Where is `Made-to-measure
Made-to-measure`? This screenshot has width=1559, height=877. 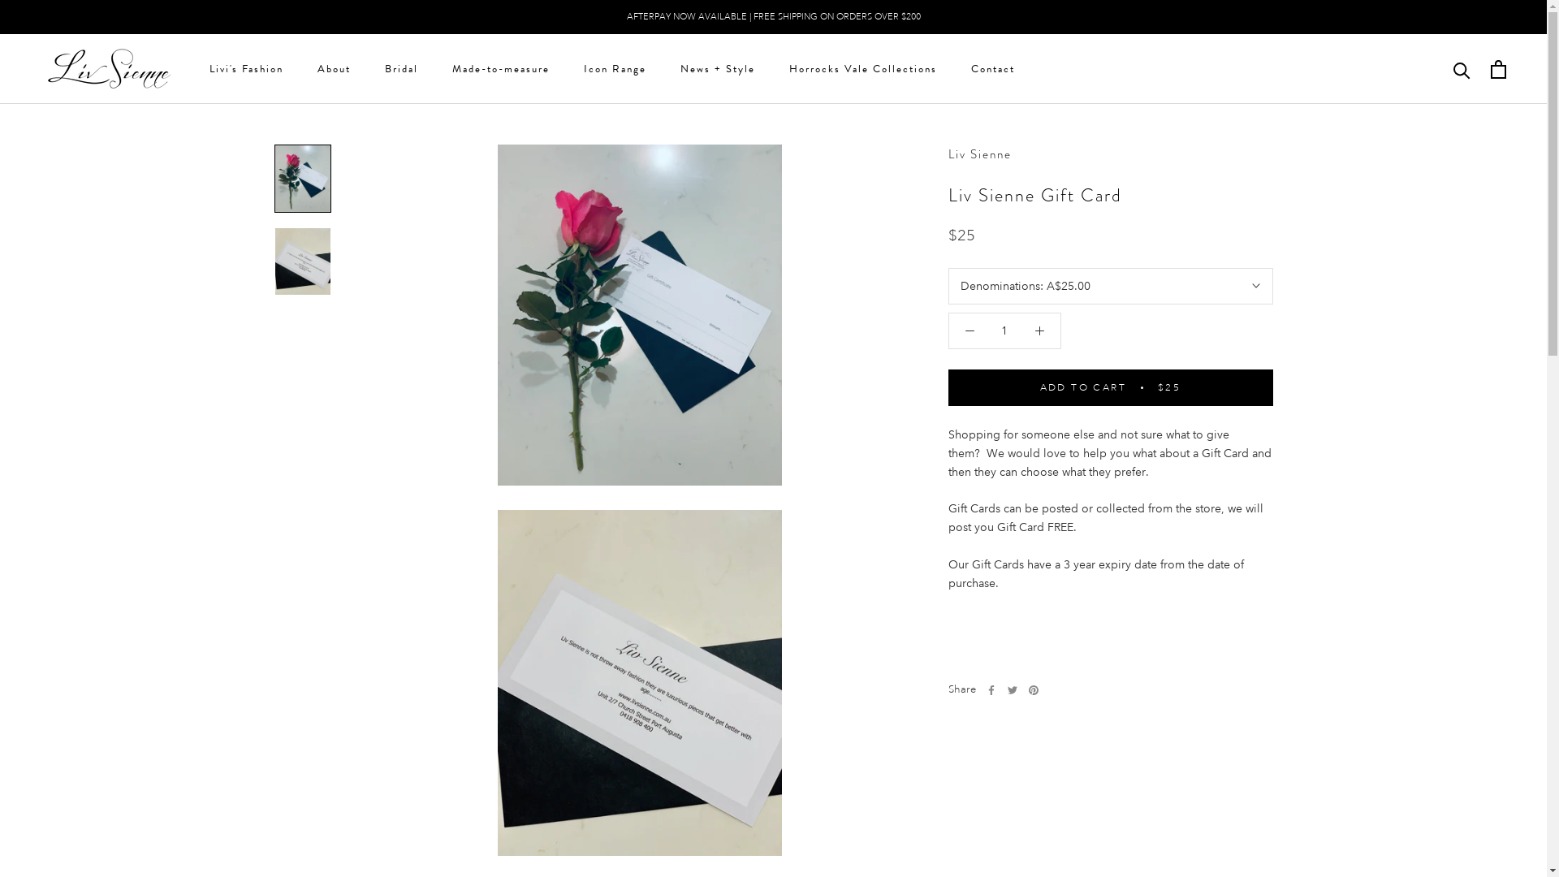 Made-to-measure
Made-to-measure is located at coordinates (501, 69).